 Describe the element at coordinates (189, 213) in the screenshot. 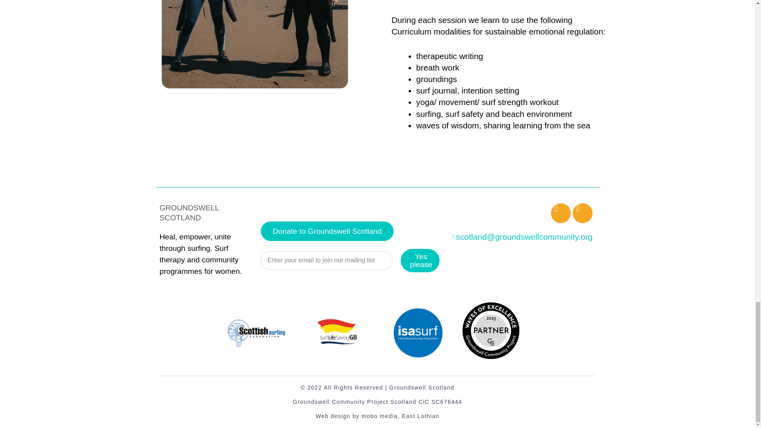

I see `GROUNDSWELL SCOTLAND` at that location.